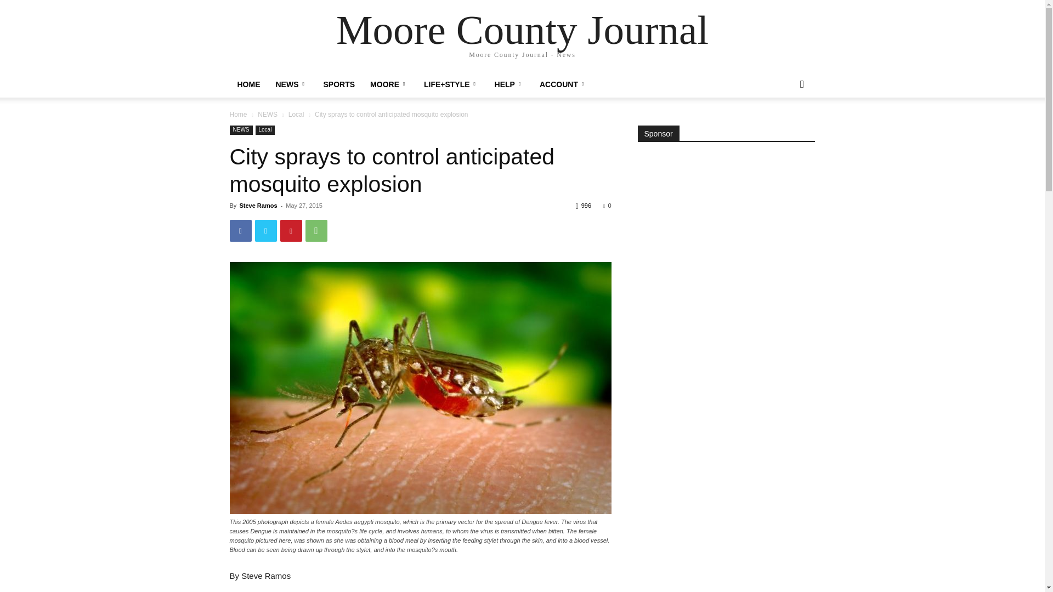 The height and width of the screenshot is (592, 1053). Describe the element at coordinates (248, 84) in the screenshot. I see `HOME` at that location.